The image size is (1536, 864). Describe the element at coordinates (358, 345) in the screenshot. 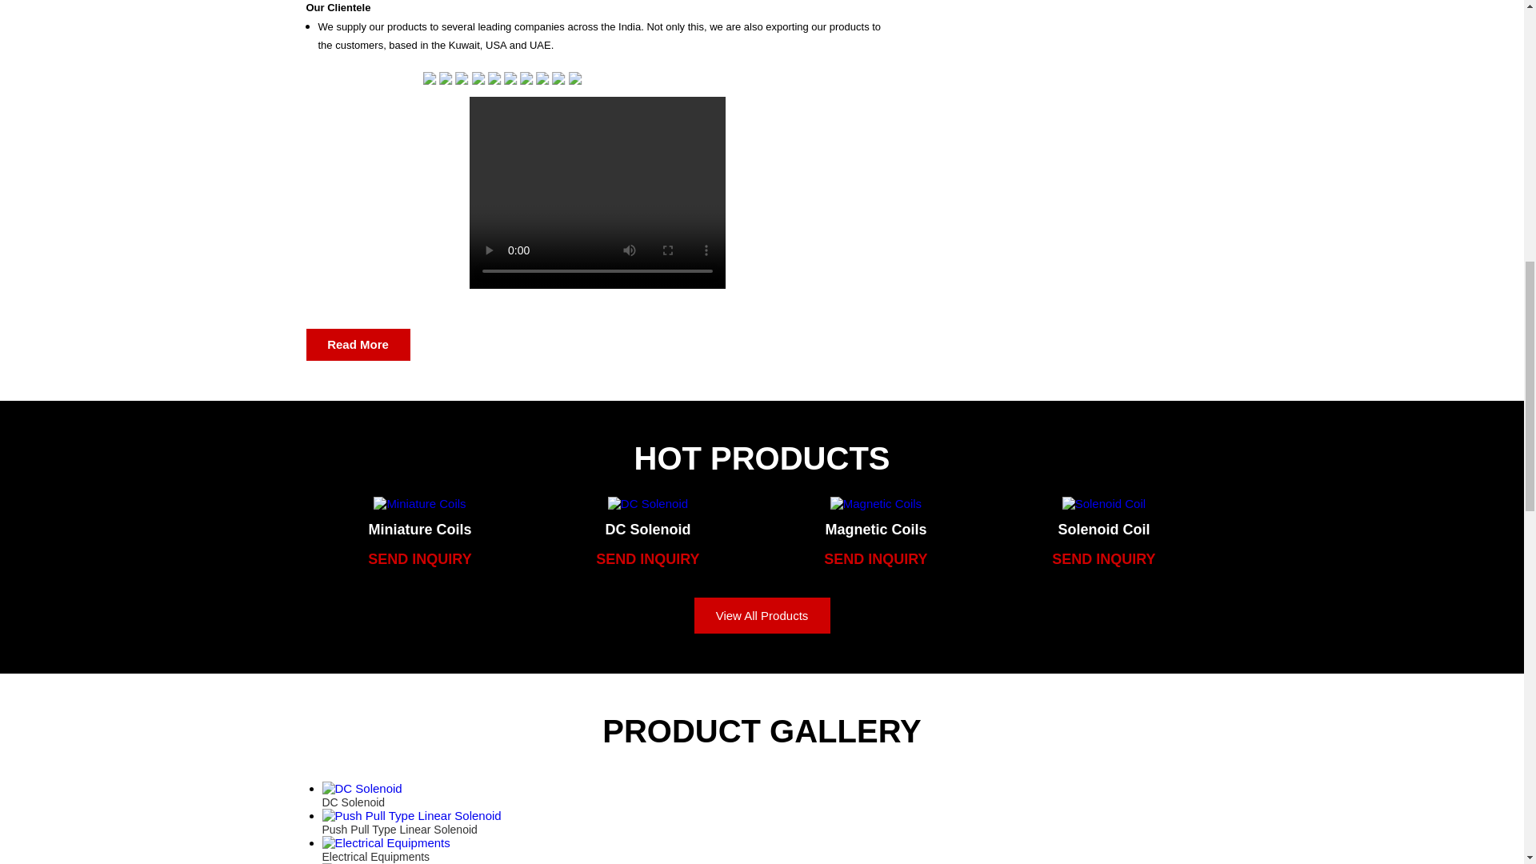

I see `Read More` at that location.